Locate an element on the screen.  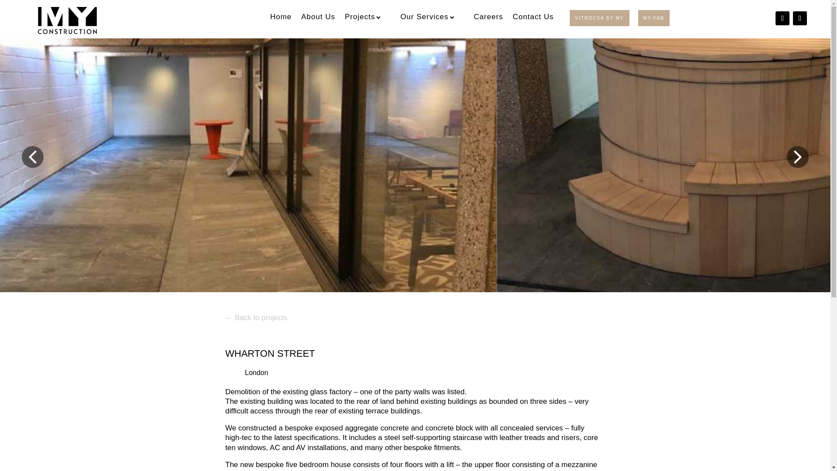
VITROCSA BY MY is located at coordinates (599, 18).